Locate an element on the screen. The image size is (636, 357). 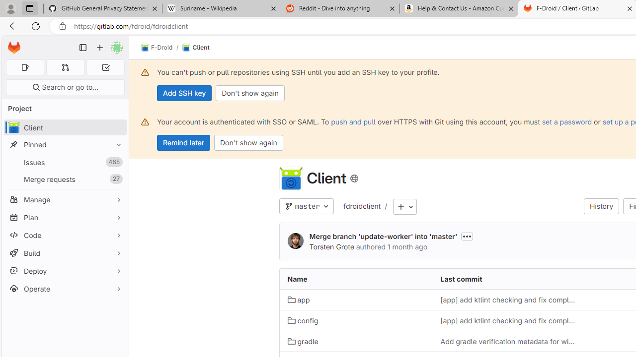
Unpin Issues is located at coordinates (116, 162).